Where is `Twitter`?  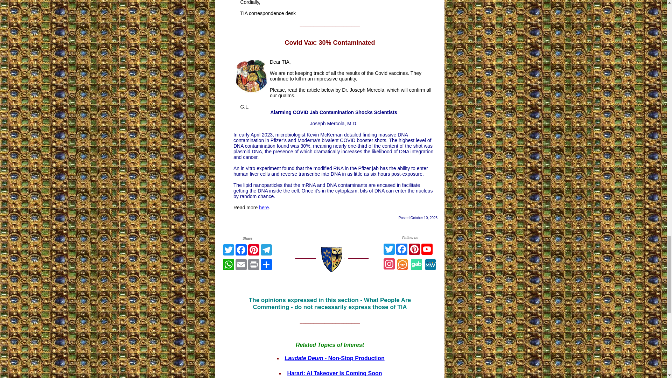 Twitter is located at coordinates (228, 250).